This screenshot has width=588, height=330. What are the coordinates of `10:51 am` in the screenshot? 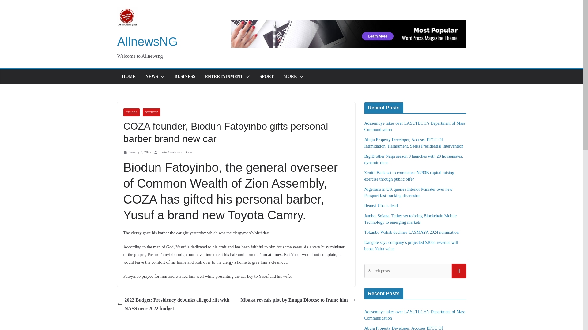 It's located at (137, 152).